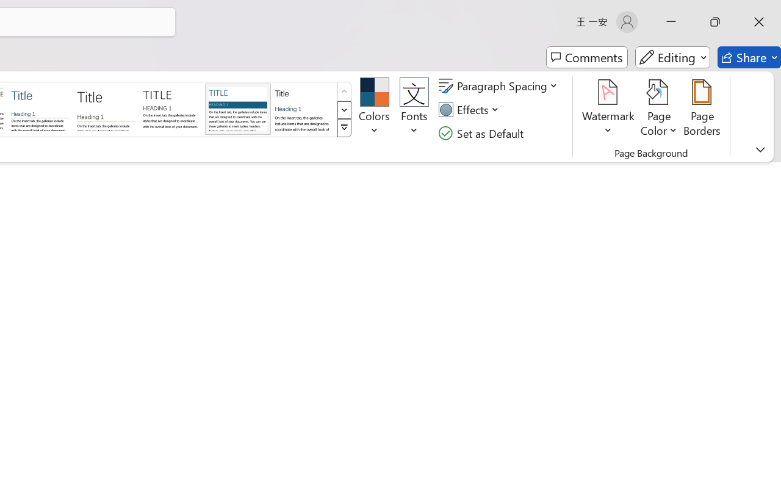 The height and width of the screenshot is (488, 781). What do you see at coordinates (414, 110) in the screenshot?
I see `Fonts` at bounding box center [414, 110].